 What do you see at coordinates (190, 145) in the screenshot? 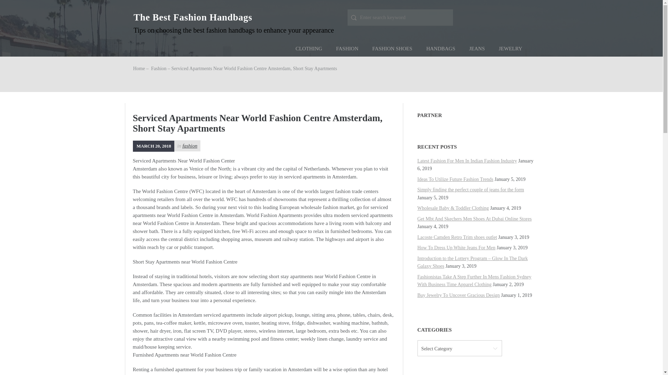
I see `fashion` at bounding box center [190, 145].